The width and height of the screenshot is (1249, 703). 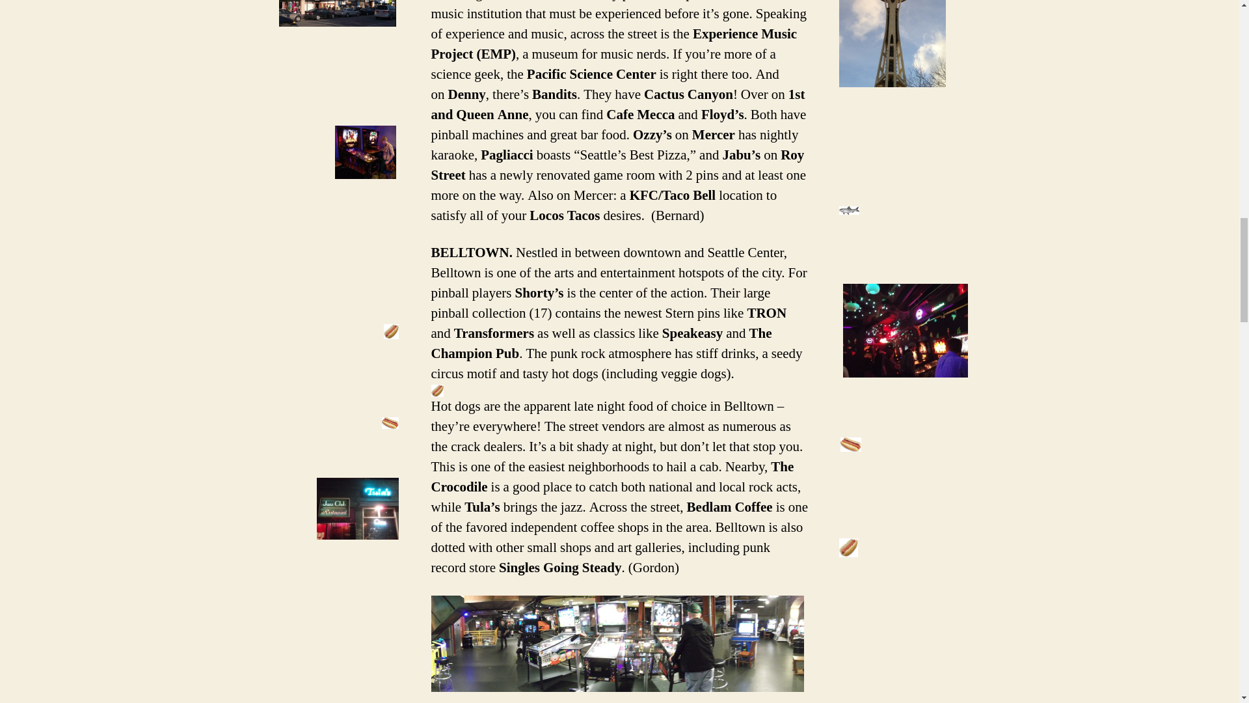 I want to click on Hot Dogs!, so click(x=390, y=331).